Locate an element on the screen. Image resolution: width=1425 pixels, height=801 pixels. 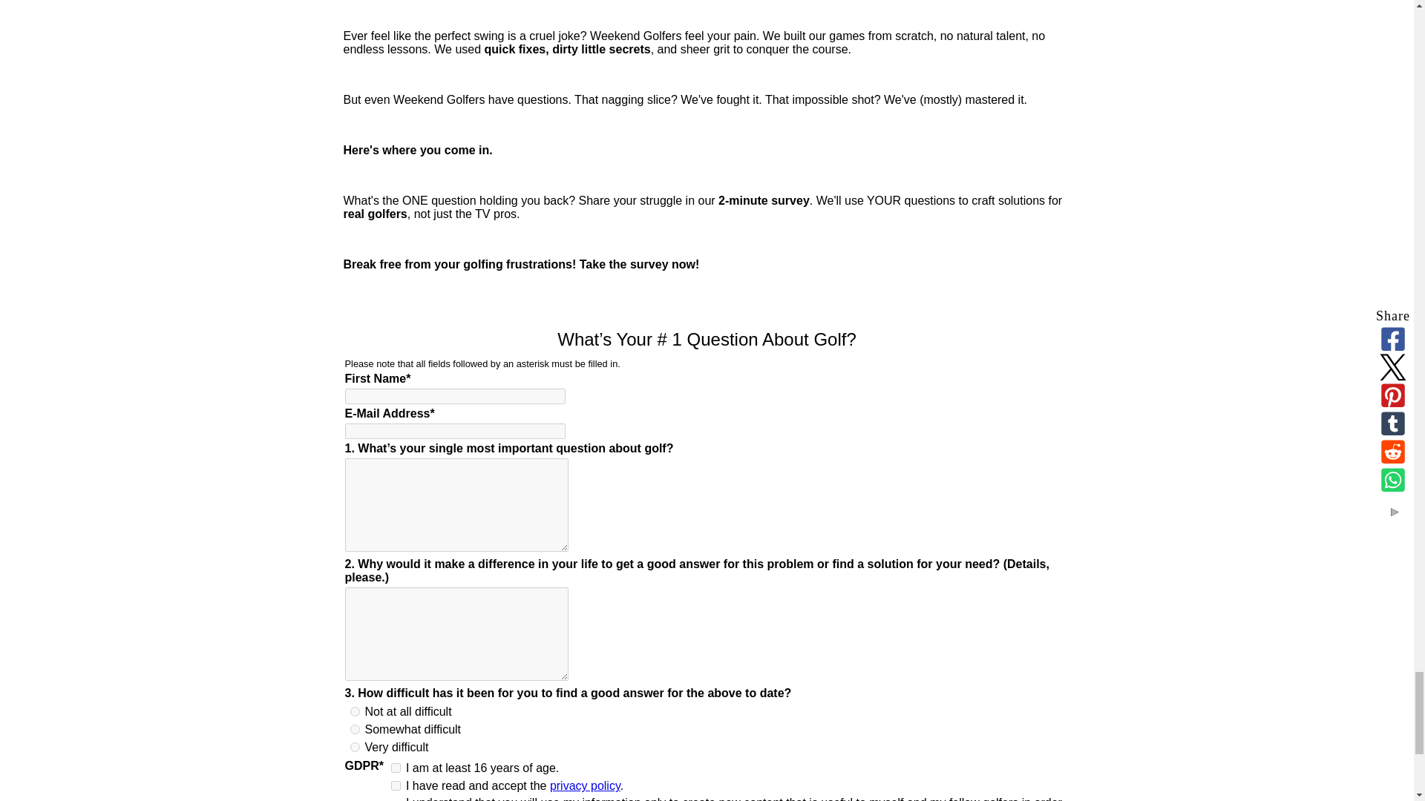
Very difficult is located at coordinates (355, 748).